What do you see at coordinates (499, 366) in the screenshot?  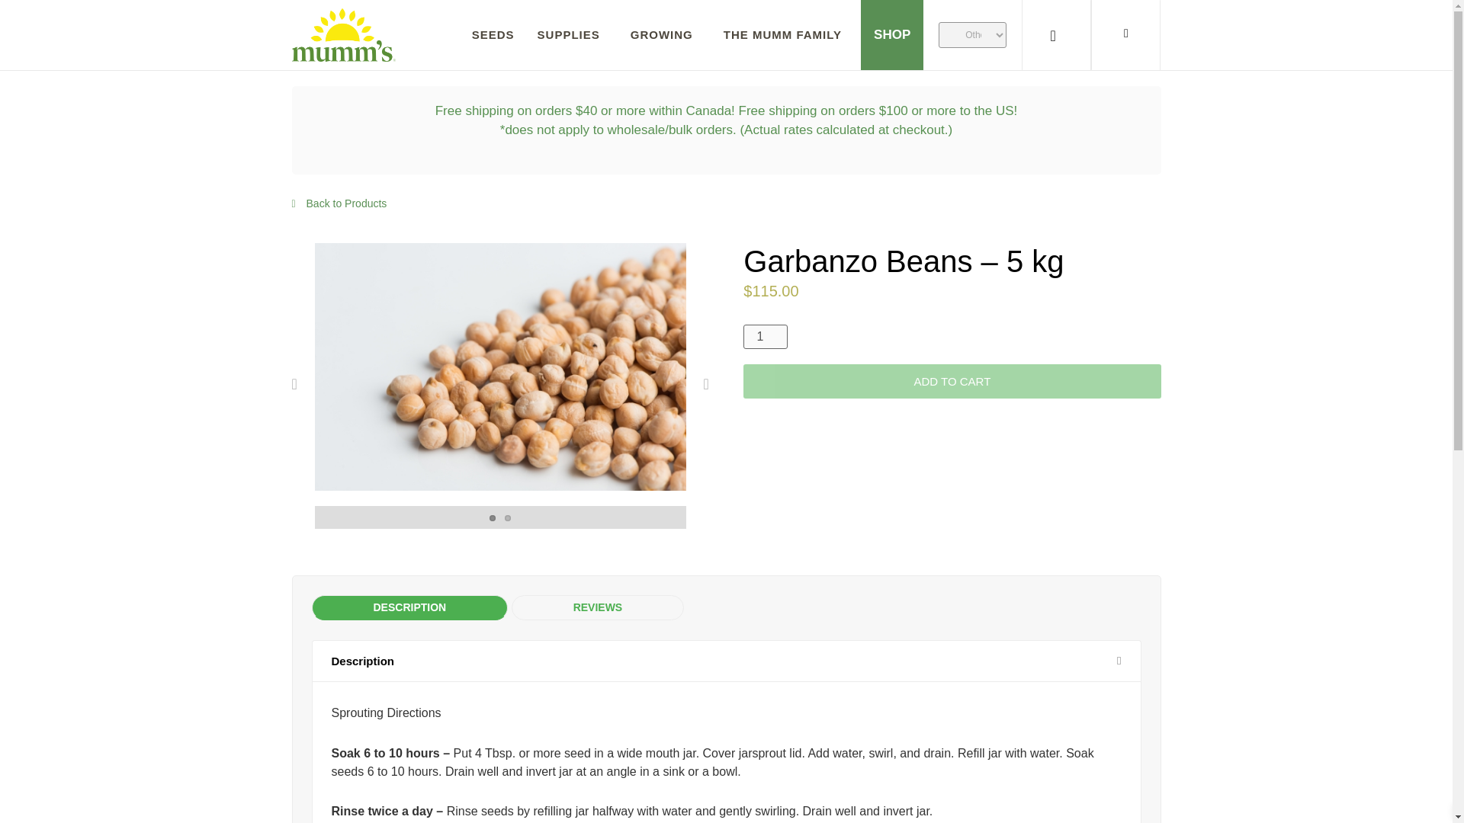 I see `Garbanzo Bean Seed W2 medium` at bounding box center [499, 366].